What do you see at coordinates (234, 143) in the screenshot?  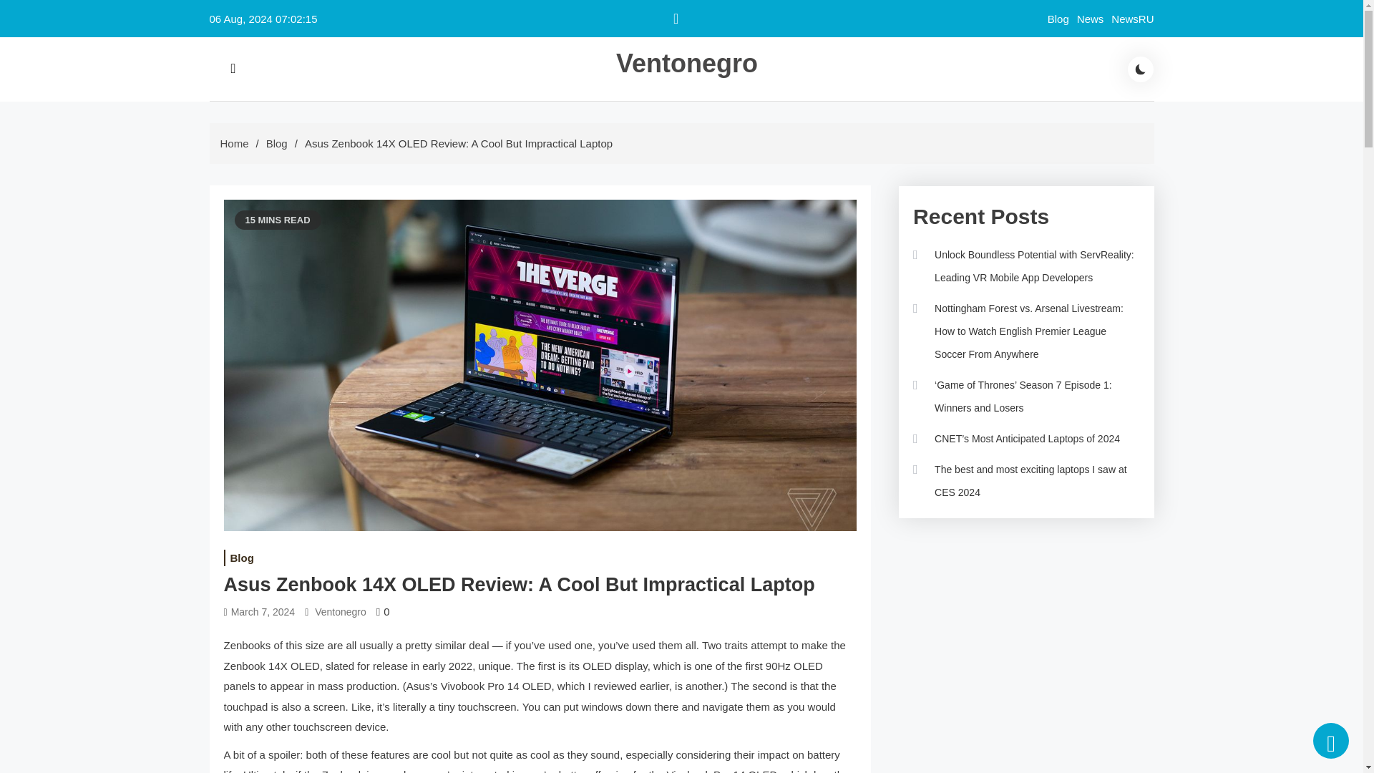 I see `Home` at bounding box center [234, 143].